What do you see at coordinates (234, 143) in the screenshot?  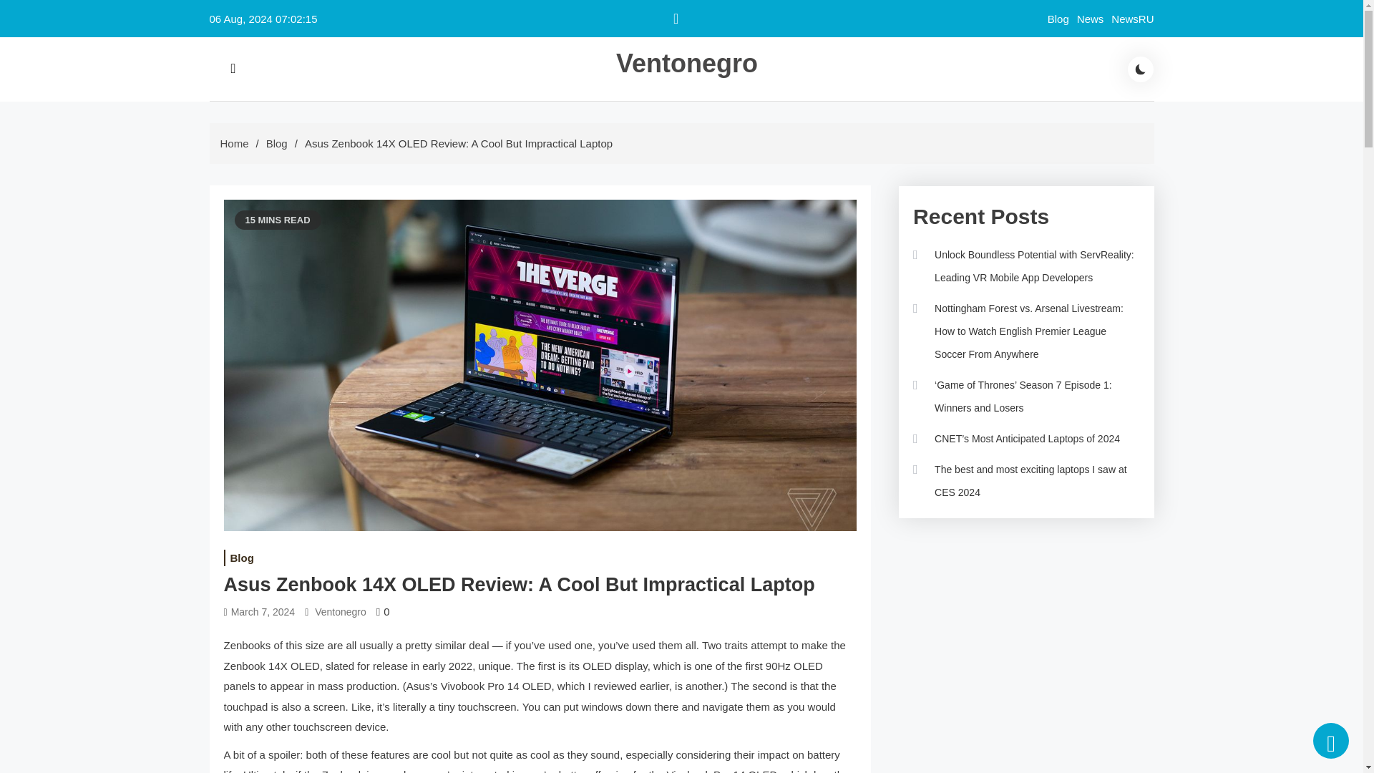 I see `Home` at bounding box center [234, 143].